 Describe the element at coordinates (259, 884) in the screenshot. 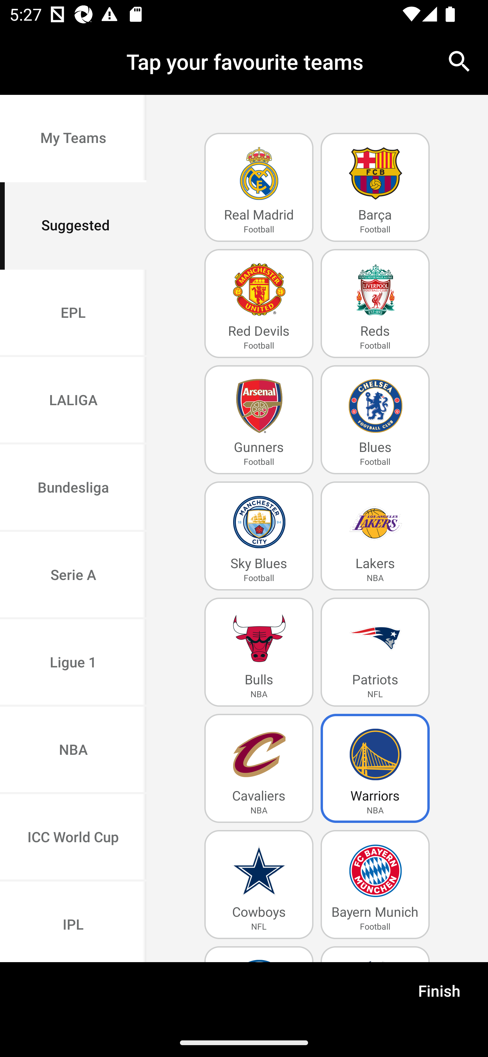

I see `Cowboys Cowboys NFL` at that location.